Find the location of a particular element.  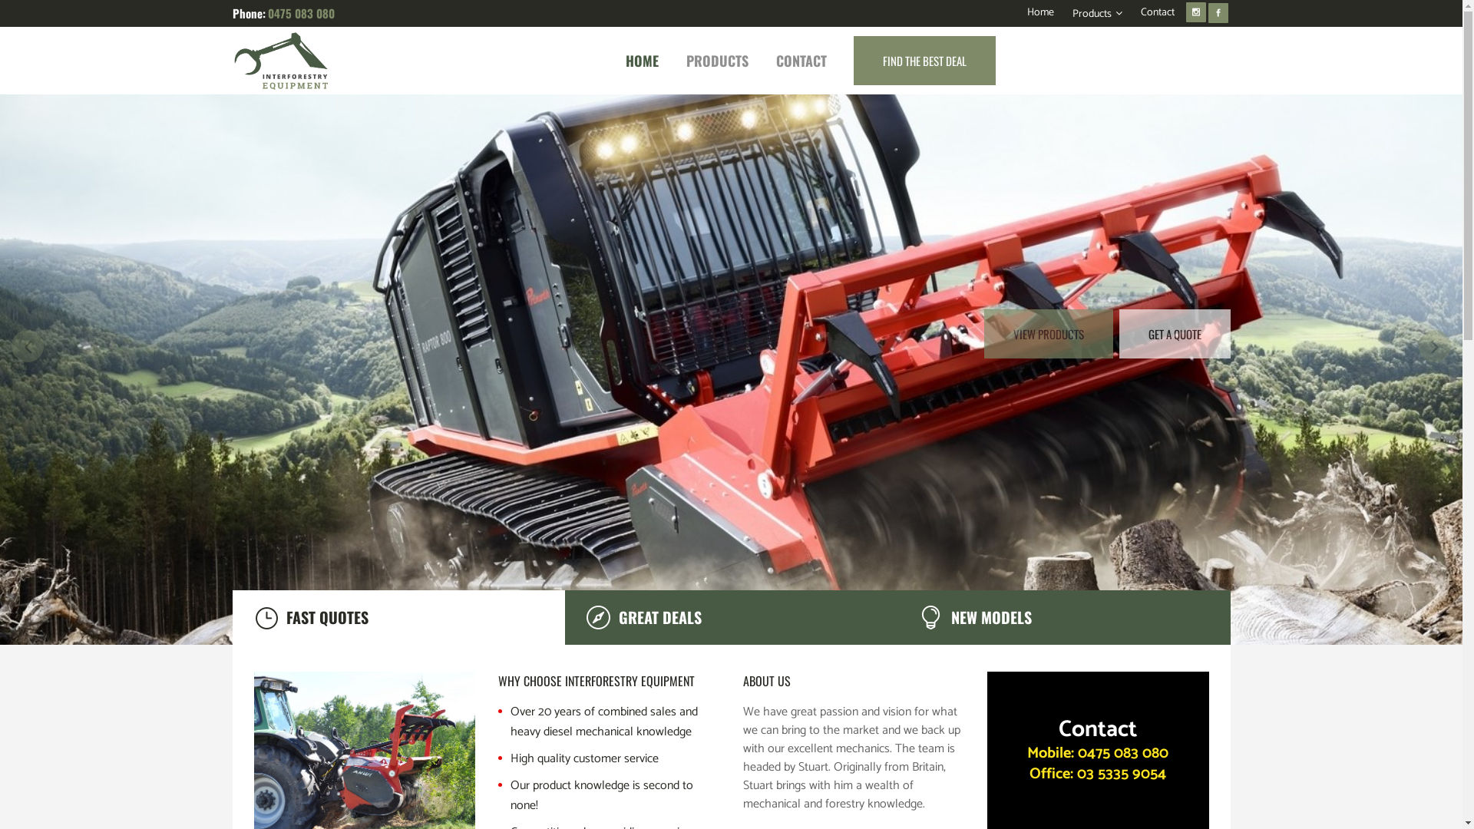

FAST QUOTES is located at coordinates (398, 617).